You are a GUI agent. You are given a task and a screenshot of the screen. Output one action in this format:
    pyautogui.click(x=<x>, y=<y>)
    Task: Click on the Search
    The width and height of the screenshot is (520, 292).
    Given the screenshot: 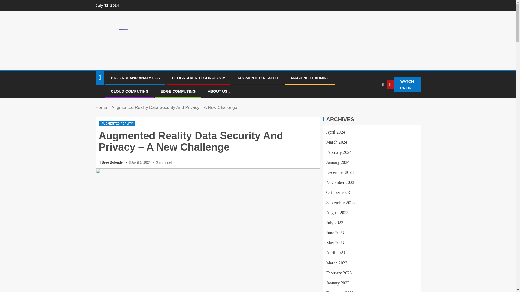 What is the action you would take?
    pyautogui.click(x=372, y=101)
    